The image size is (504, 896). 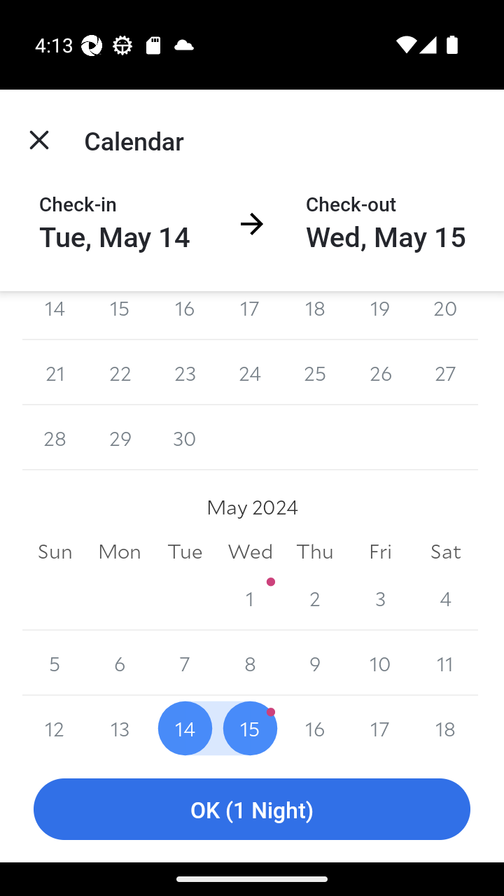 I want to click on 7 7 May 2024, so click(x=185, y=664).